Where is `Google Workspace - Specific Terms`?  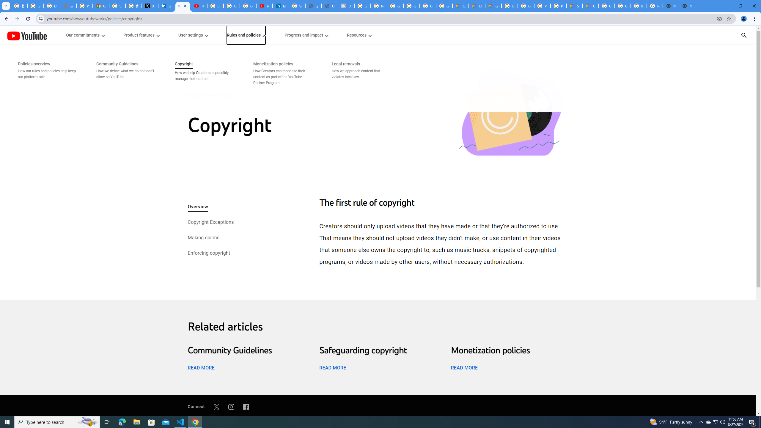
Google Workspace - Specific Terms is located at coordinates (444, 6).